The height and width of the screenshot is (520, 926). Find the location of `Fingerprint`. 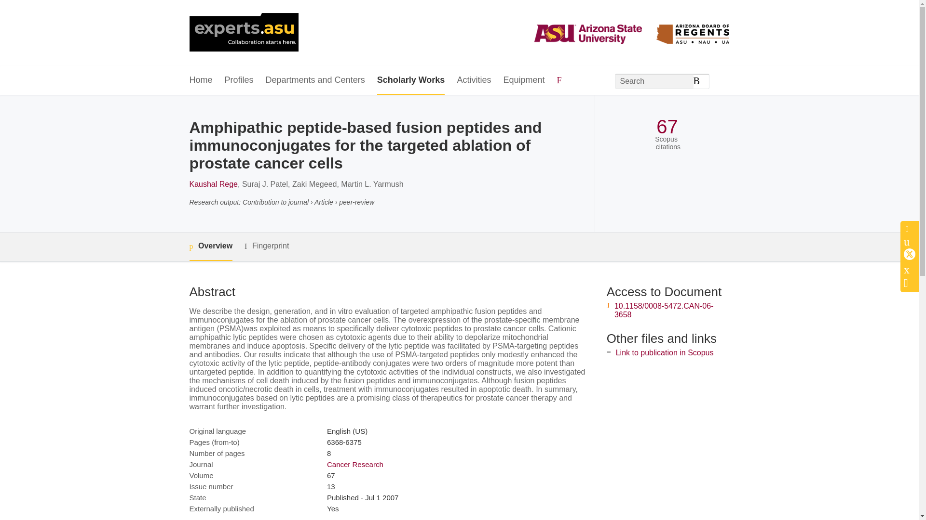

Fingerprint is located at coordinates (266, 246).